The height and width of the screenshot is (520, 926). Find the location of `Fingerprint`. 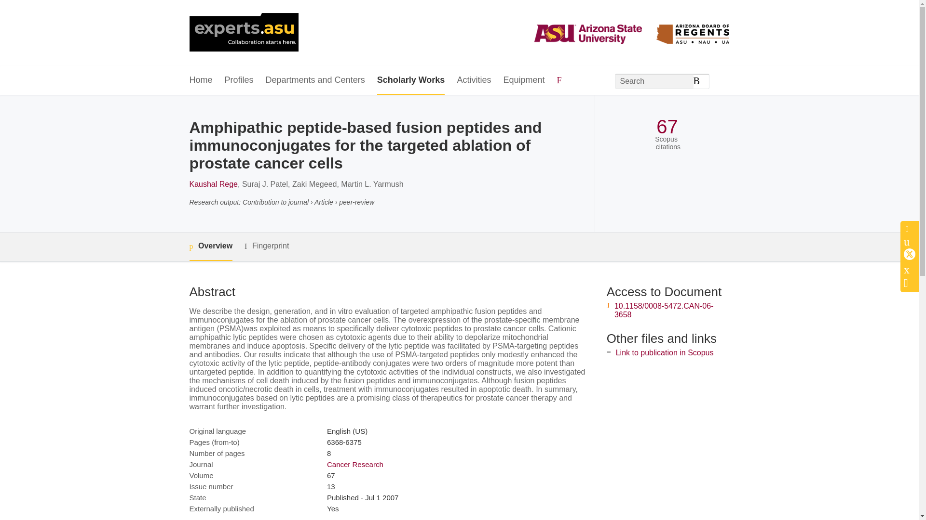

Fingerprint is located at coordinates (266, 246).